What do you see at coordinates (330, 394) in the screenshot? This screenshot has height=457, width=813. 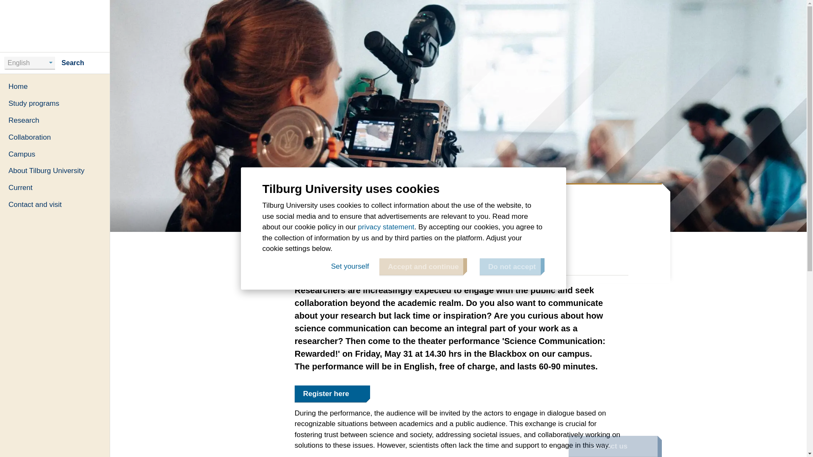 I see `Register here` at bounding box center [330, 394].